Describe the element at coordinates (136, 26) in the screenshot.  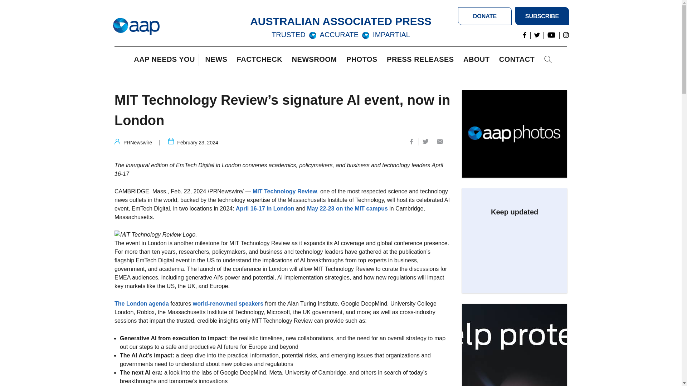
I see `Home` at that location.